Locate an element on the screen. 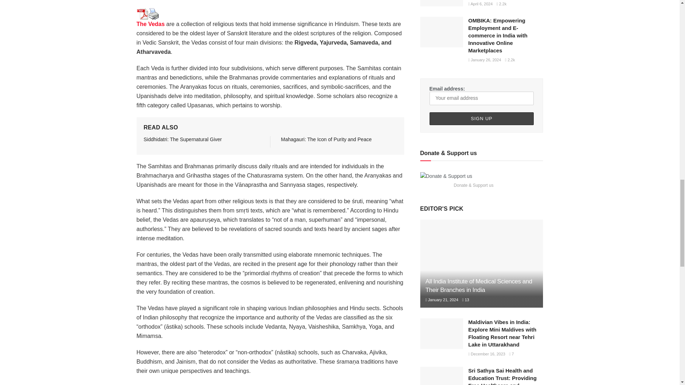 This screenshot has width=685, height=385. View PDF is located at coordinates (142, 14).